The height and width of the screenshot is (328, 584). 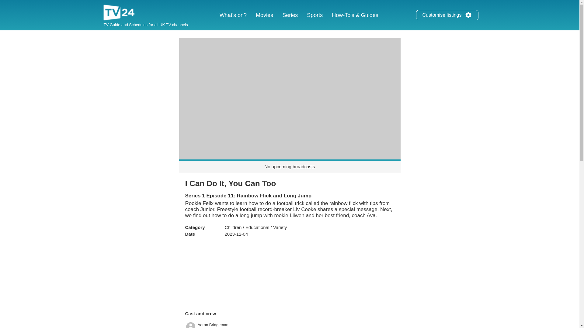 I want to click on TV24.co.uk, so click(x=119, y=13).